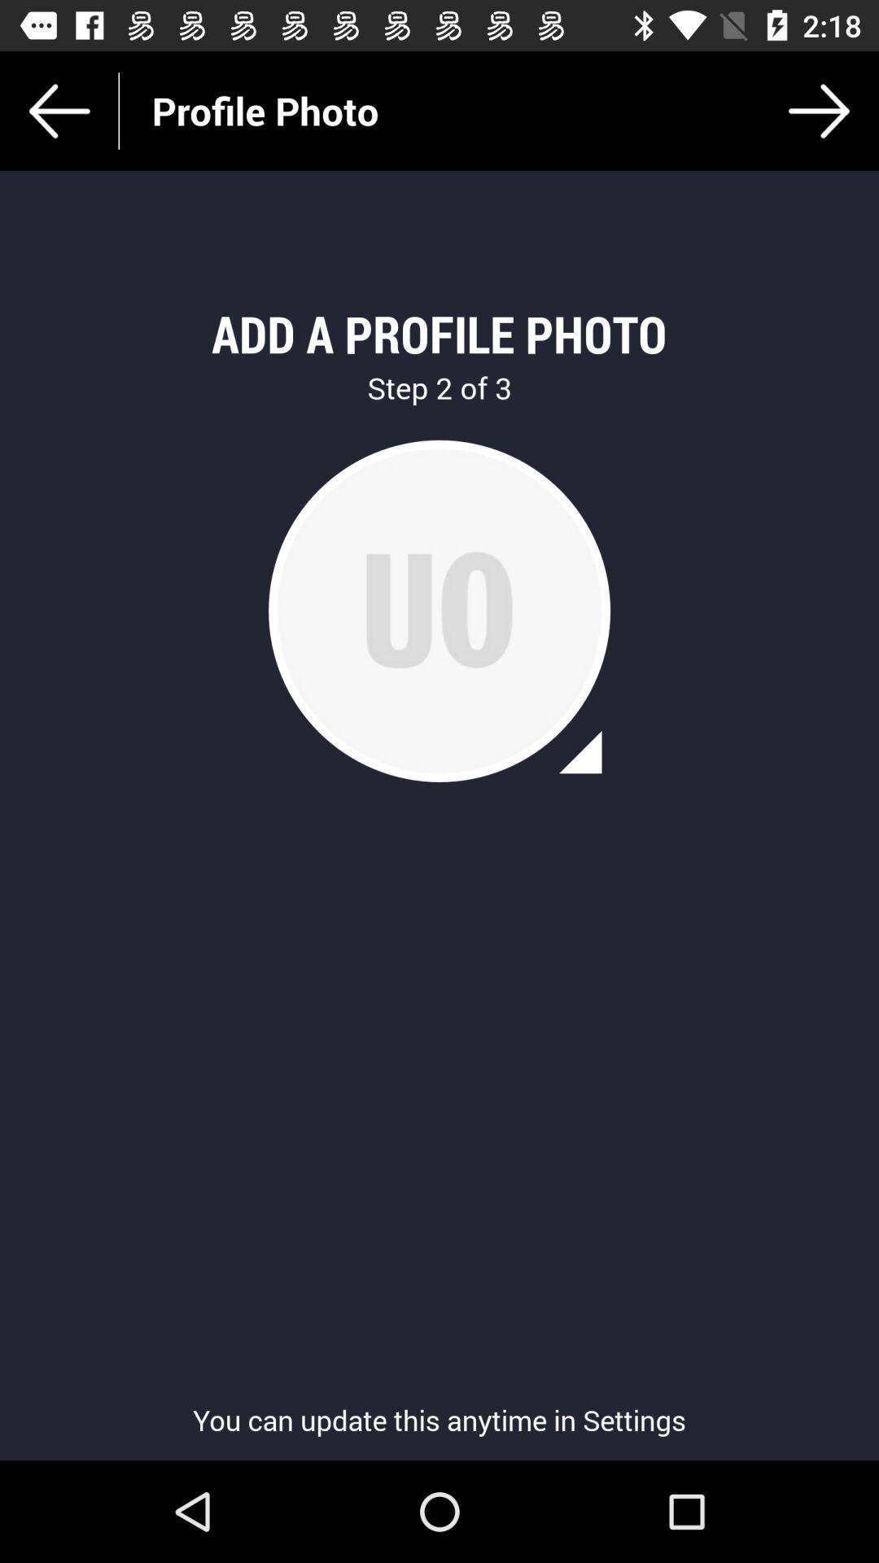 This screenshot has height=1563, width=879. I want to click on press item next to profile photo item, so click(819, 111).